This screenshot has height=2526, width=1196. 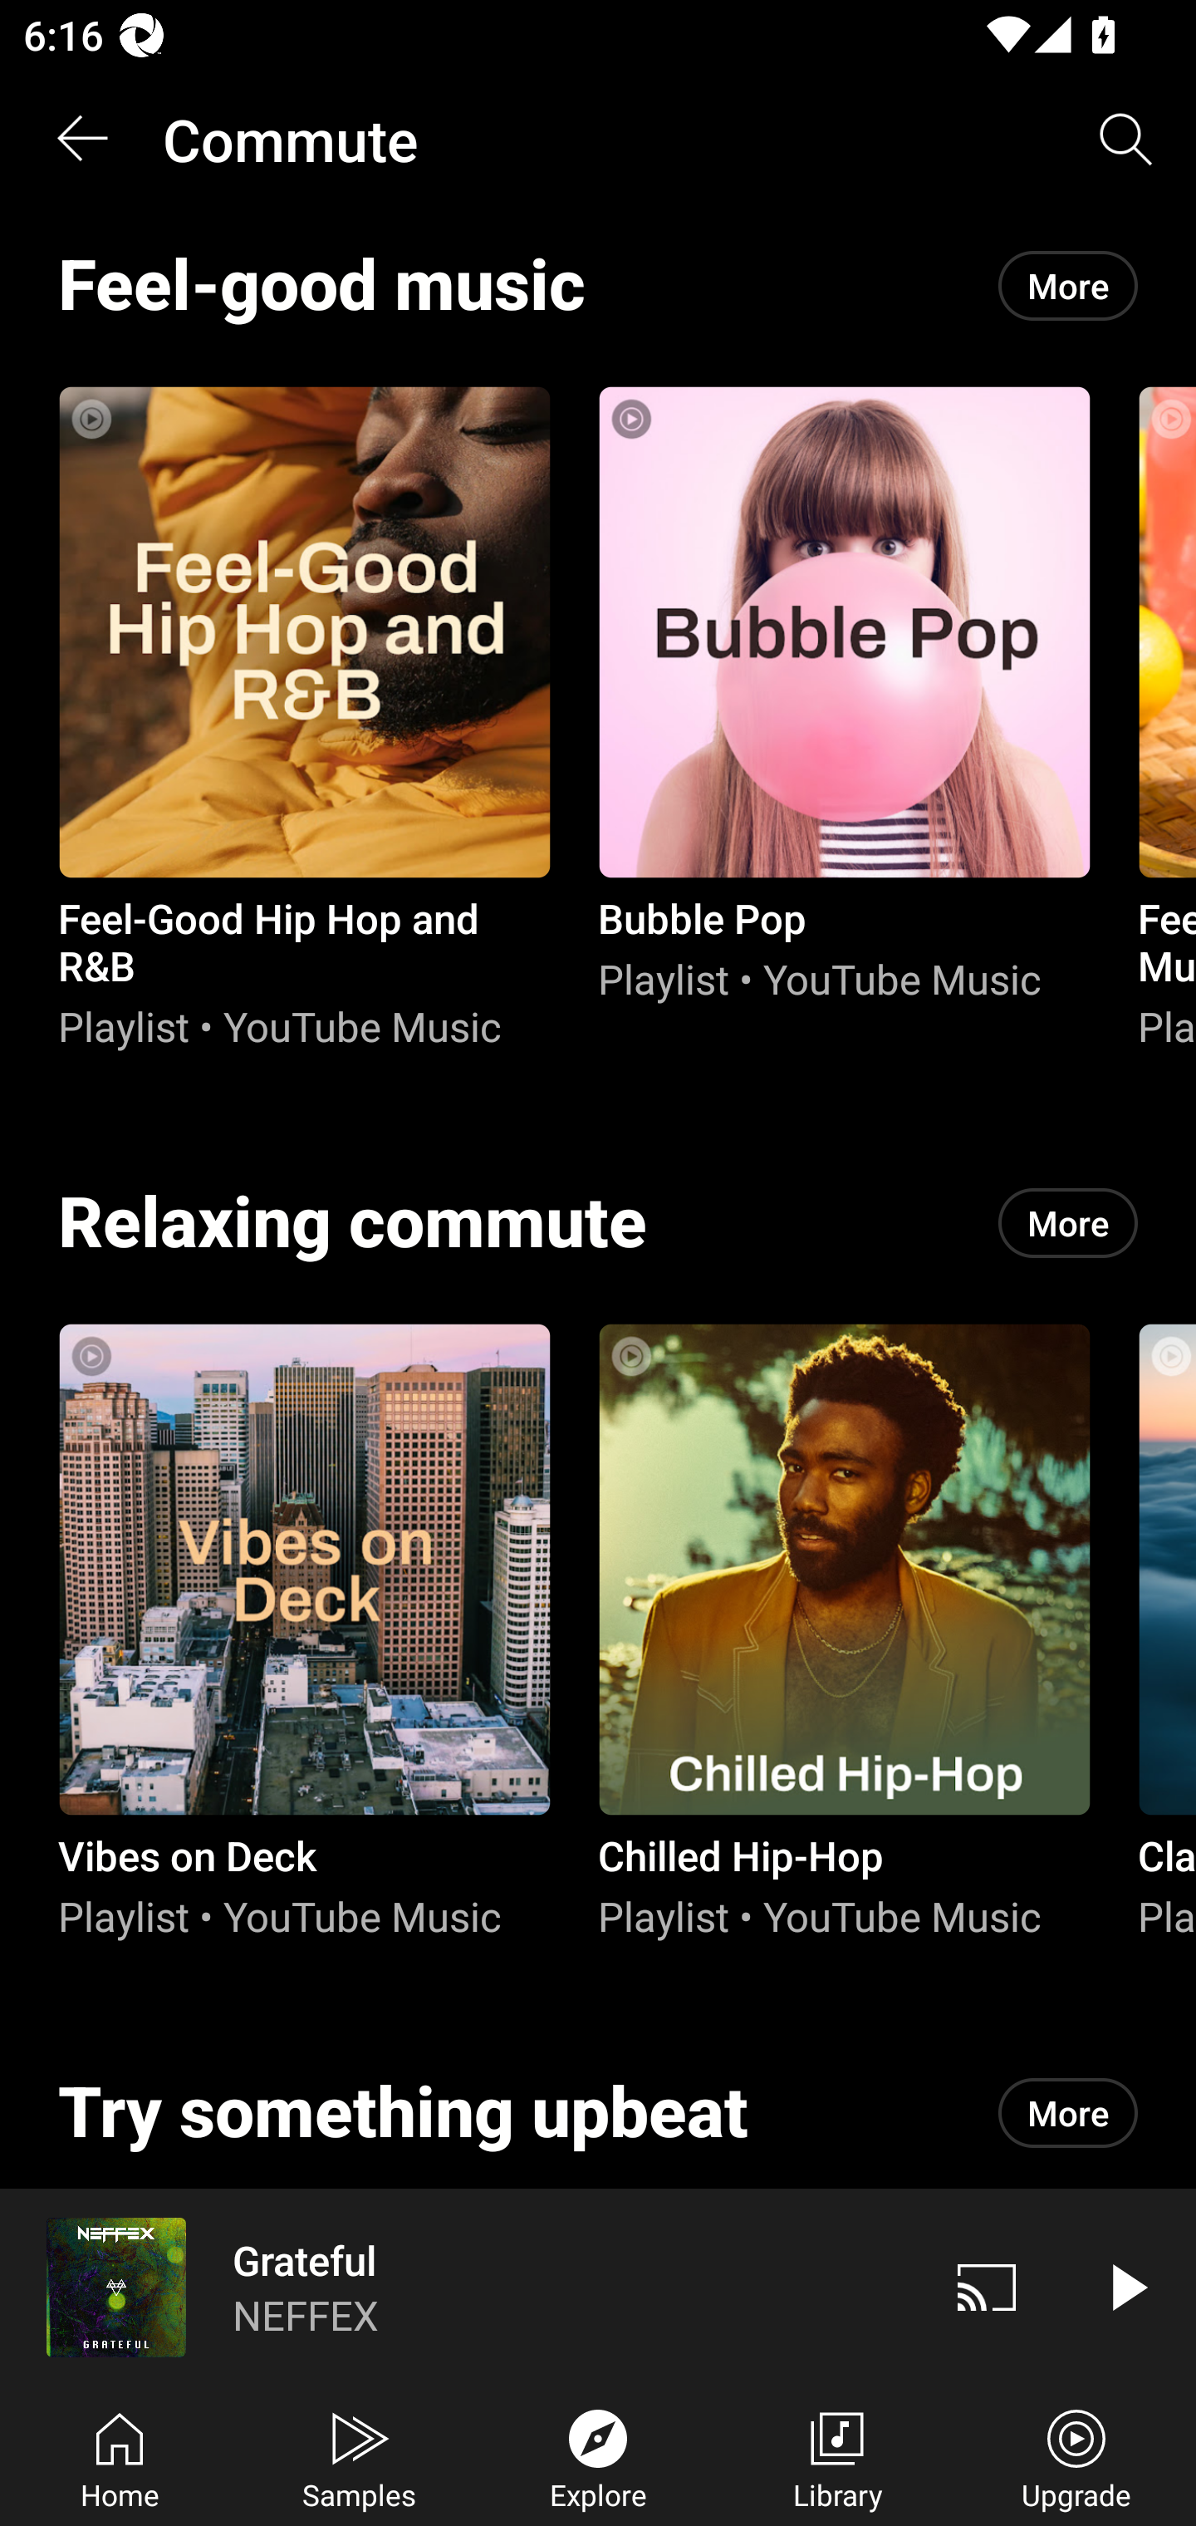 I want to click on Feel-good music Feel-good music More More, so click(x=598, y=285).